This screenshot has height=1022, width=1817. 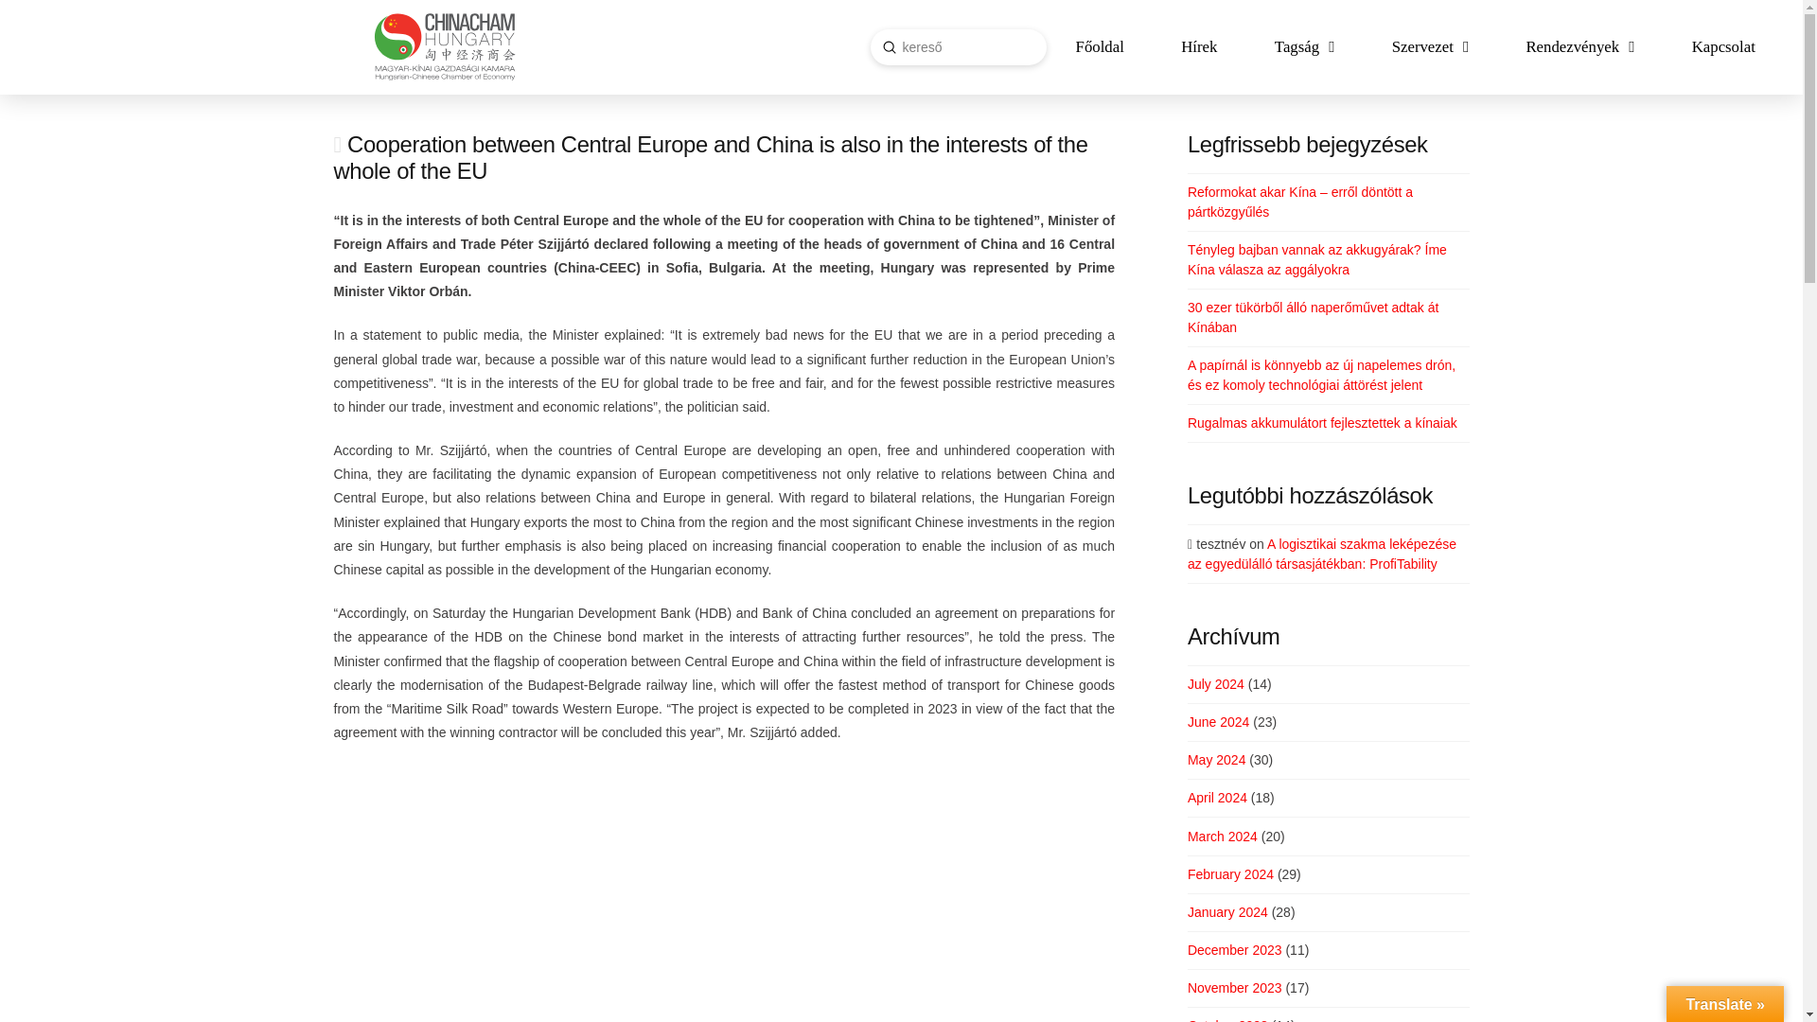 What do you see at coordinates (1216, 759) in the screenshot?
I see `May 2024` at bounding box center [1216, 759].